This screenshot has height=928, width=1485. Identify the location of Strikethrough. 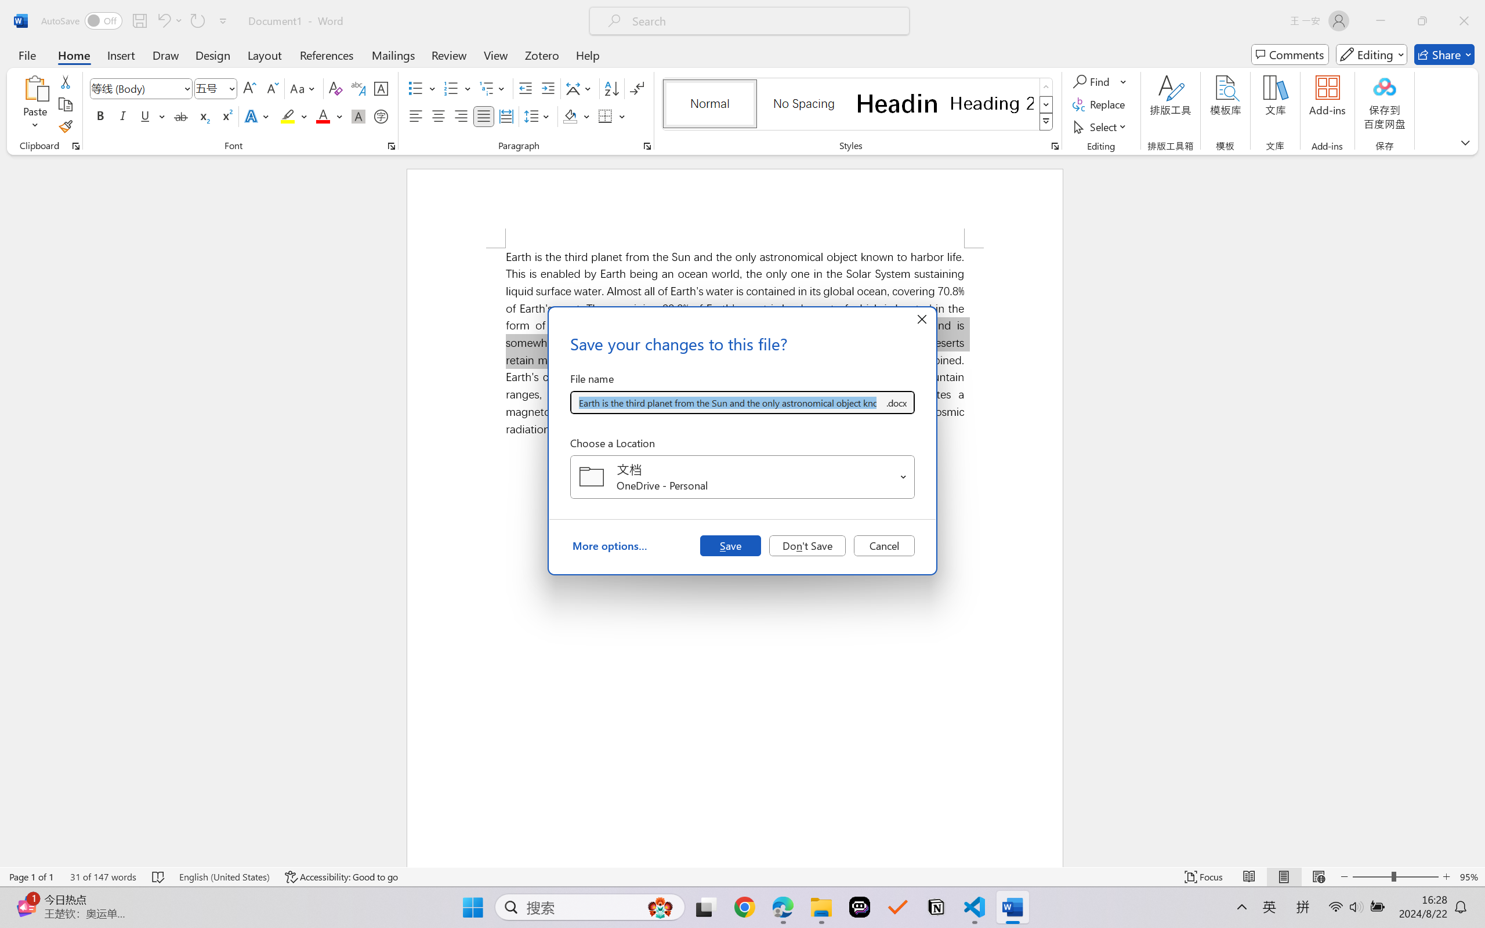
(181, 116).